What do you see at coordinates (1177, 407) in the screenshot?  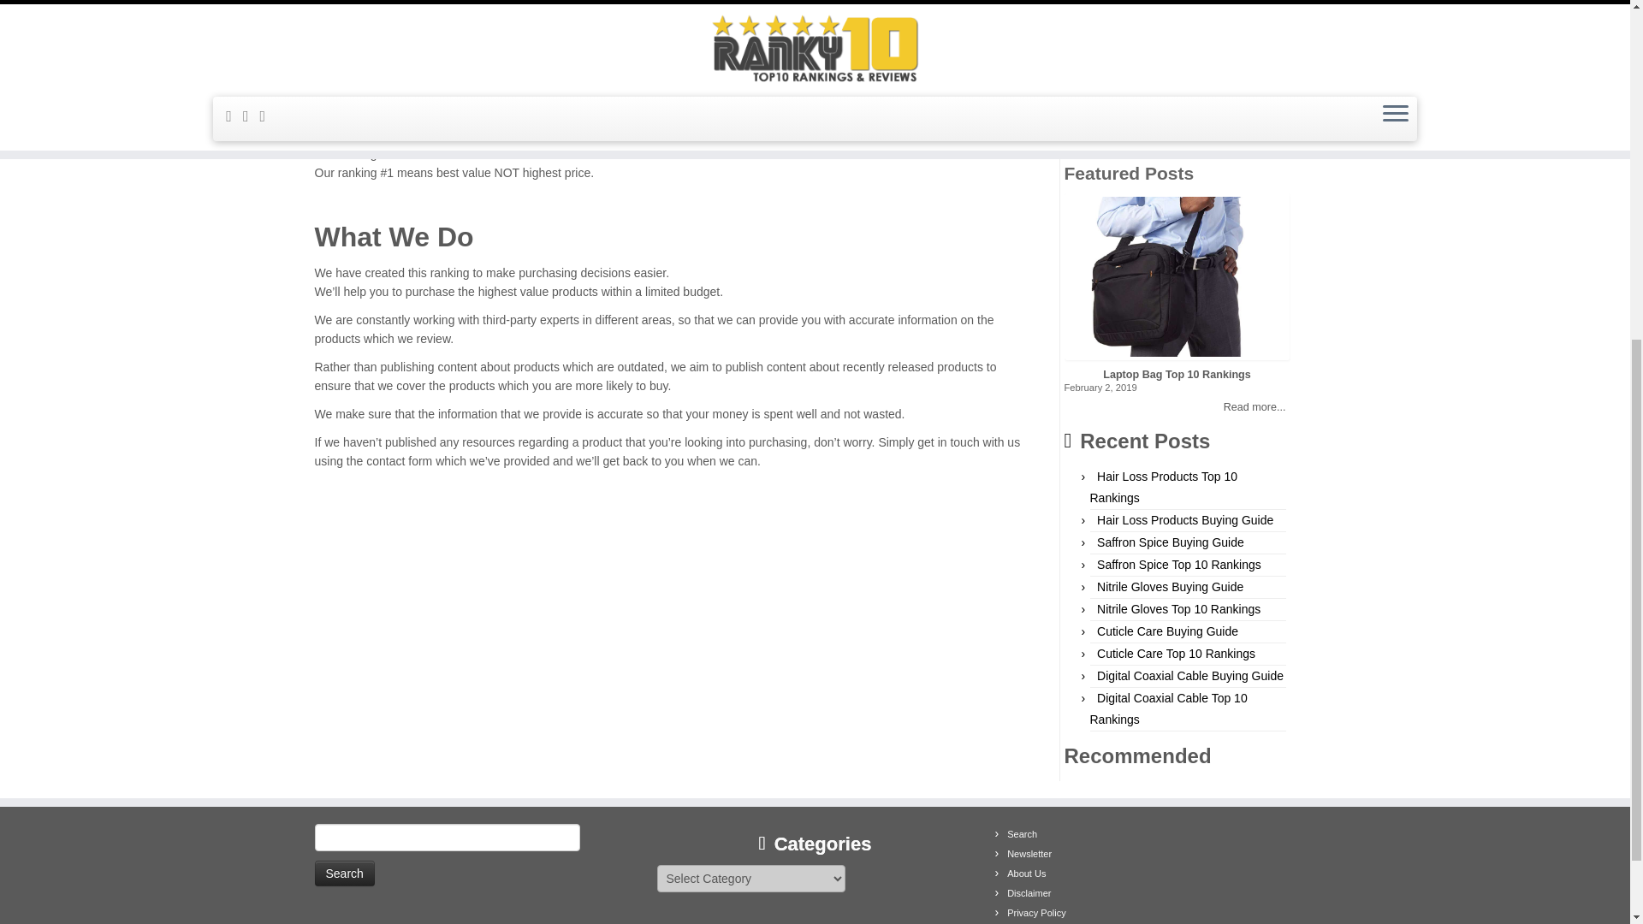 I see `Read more...` at bounding box center [1177, 407].